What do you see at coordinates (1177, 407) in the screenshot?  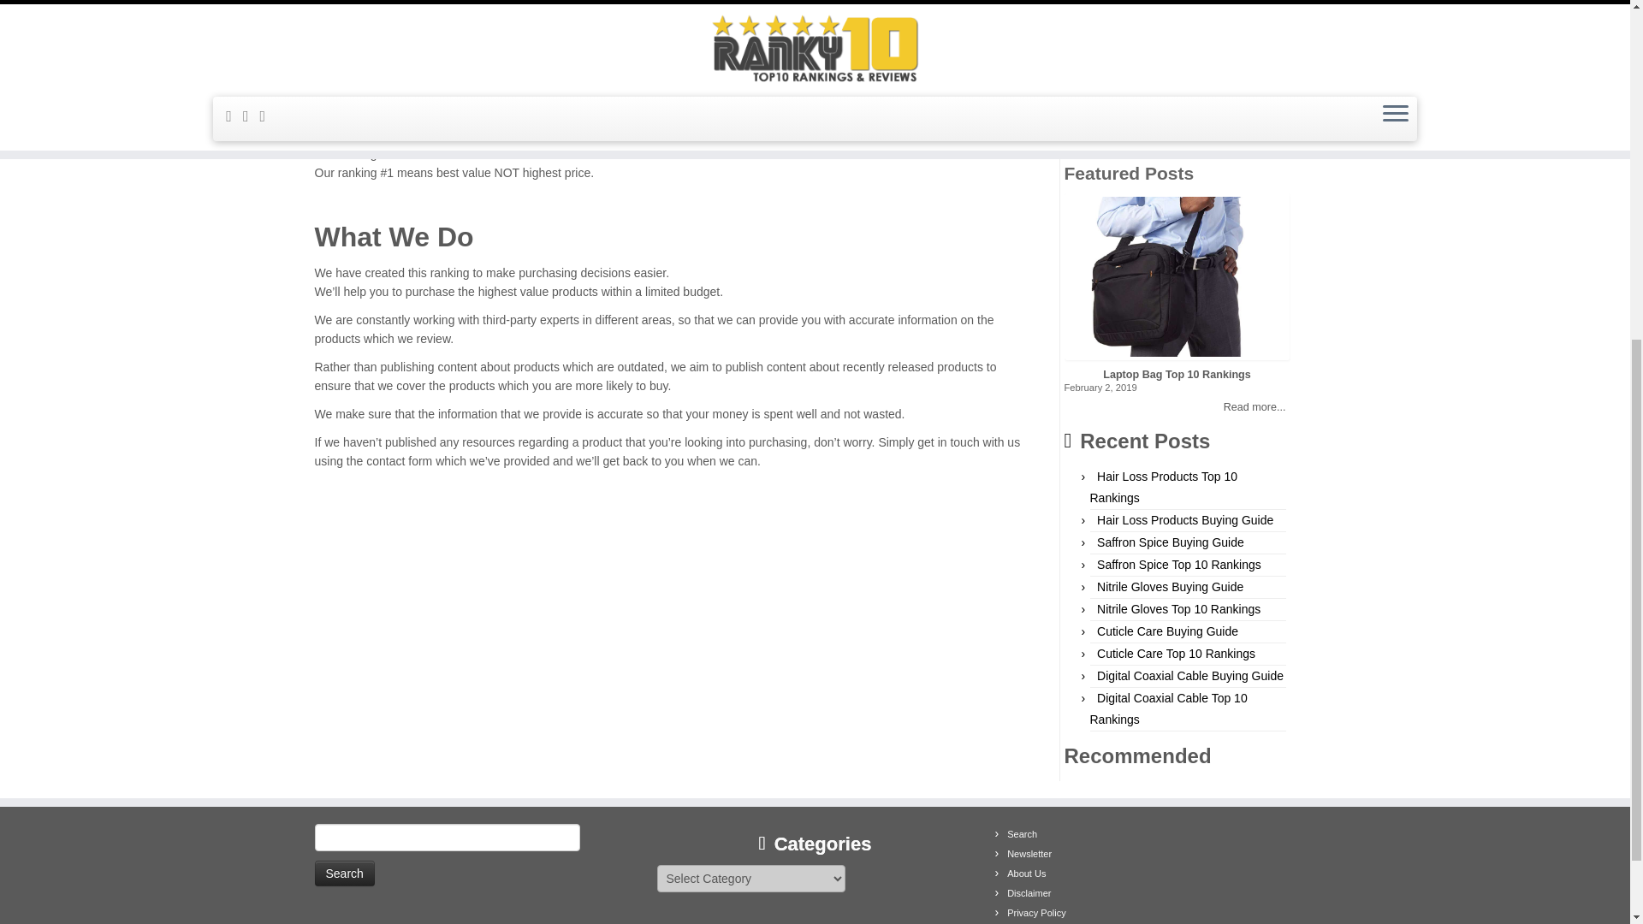 I see `Read more...` at bounding box center [1177, 407].